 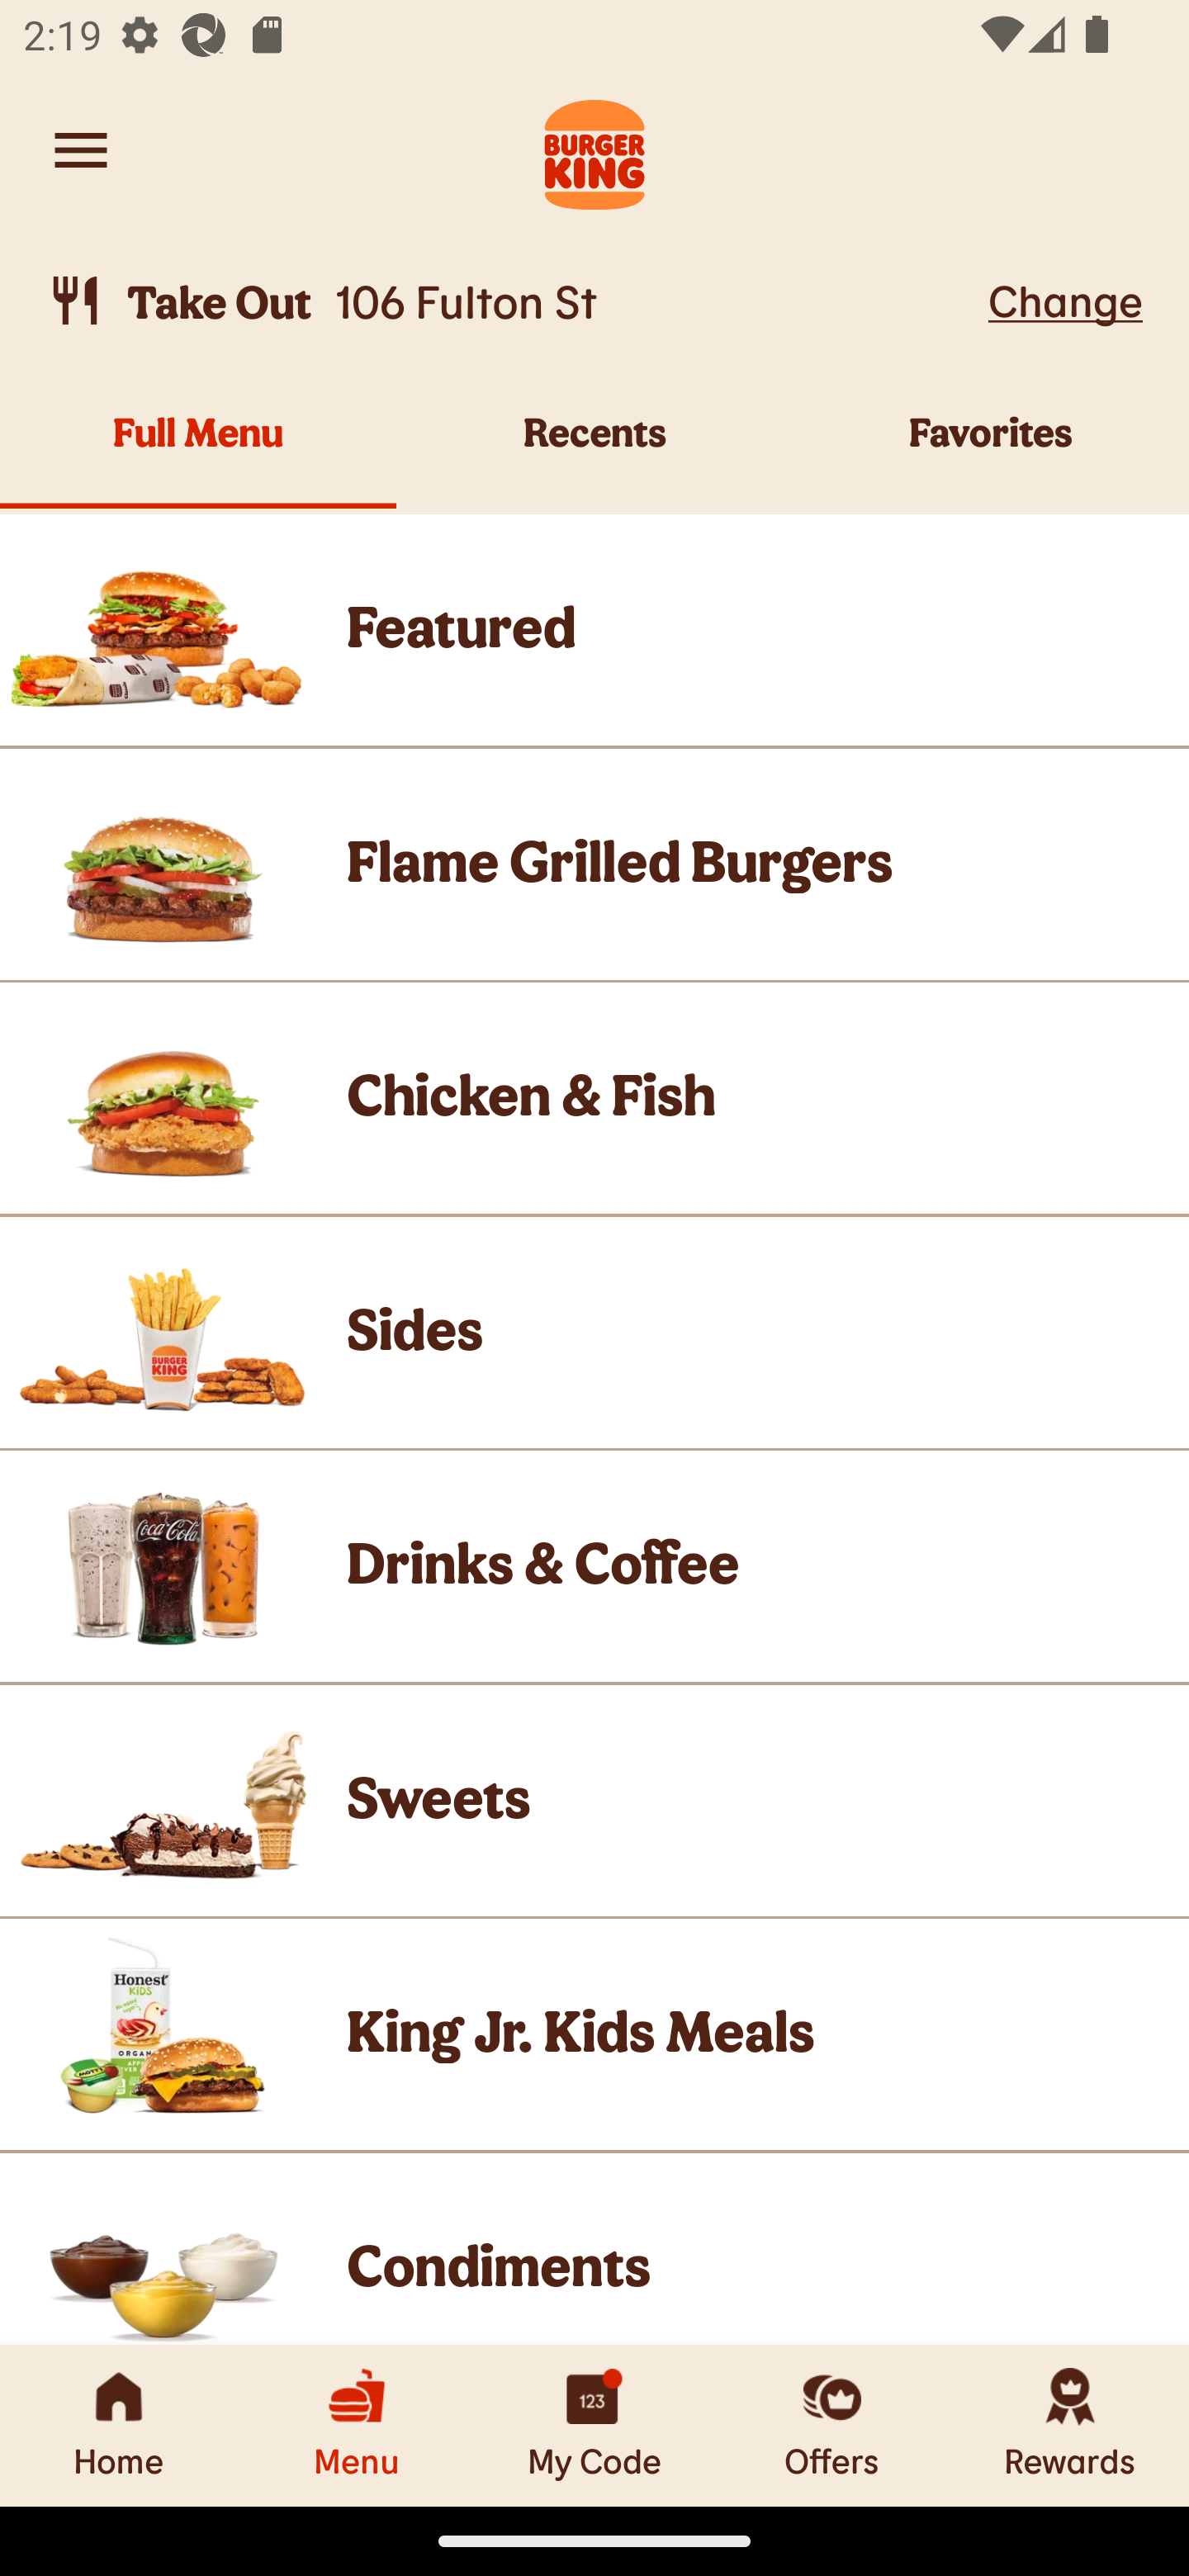 I want to click on Home, so click(x=119, y=2425).